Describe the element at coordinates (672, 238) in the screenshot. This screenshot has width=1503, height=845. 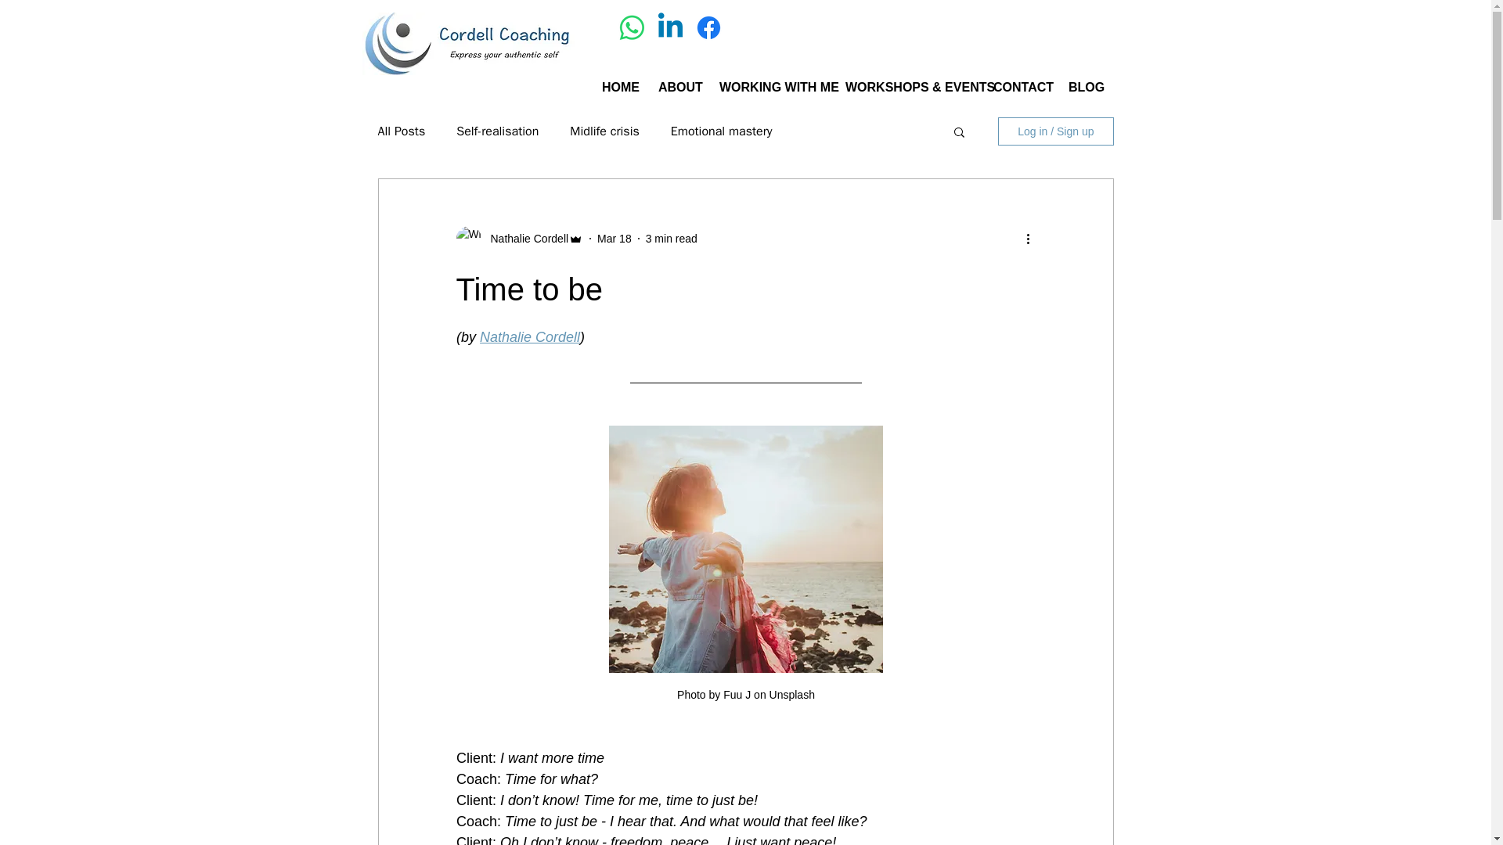
I see `3 min read` at that location.